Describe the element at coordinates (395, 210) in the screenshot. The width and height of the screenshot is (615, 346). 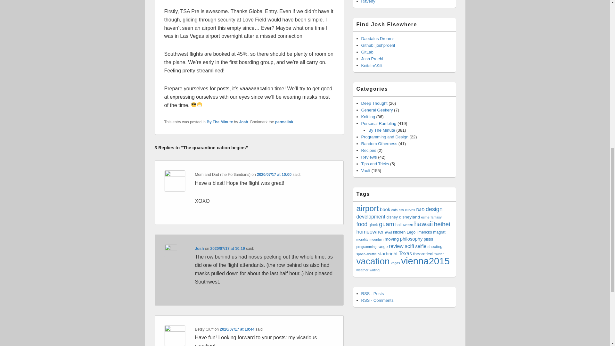
I see `cats` at that location.